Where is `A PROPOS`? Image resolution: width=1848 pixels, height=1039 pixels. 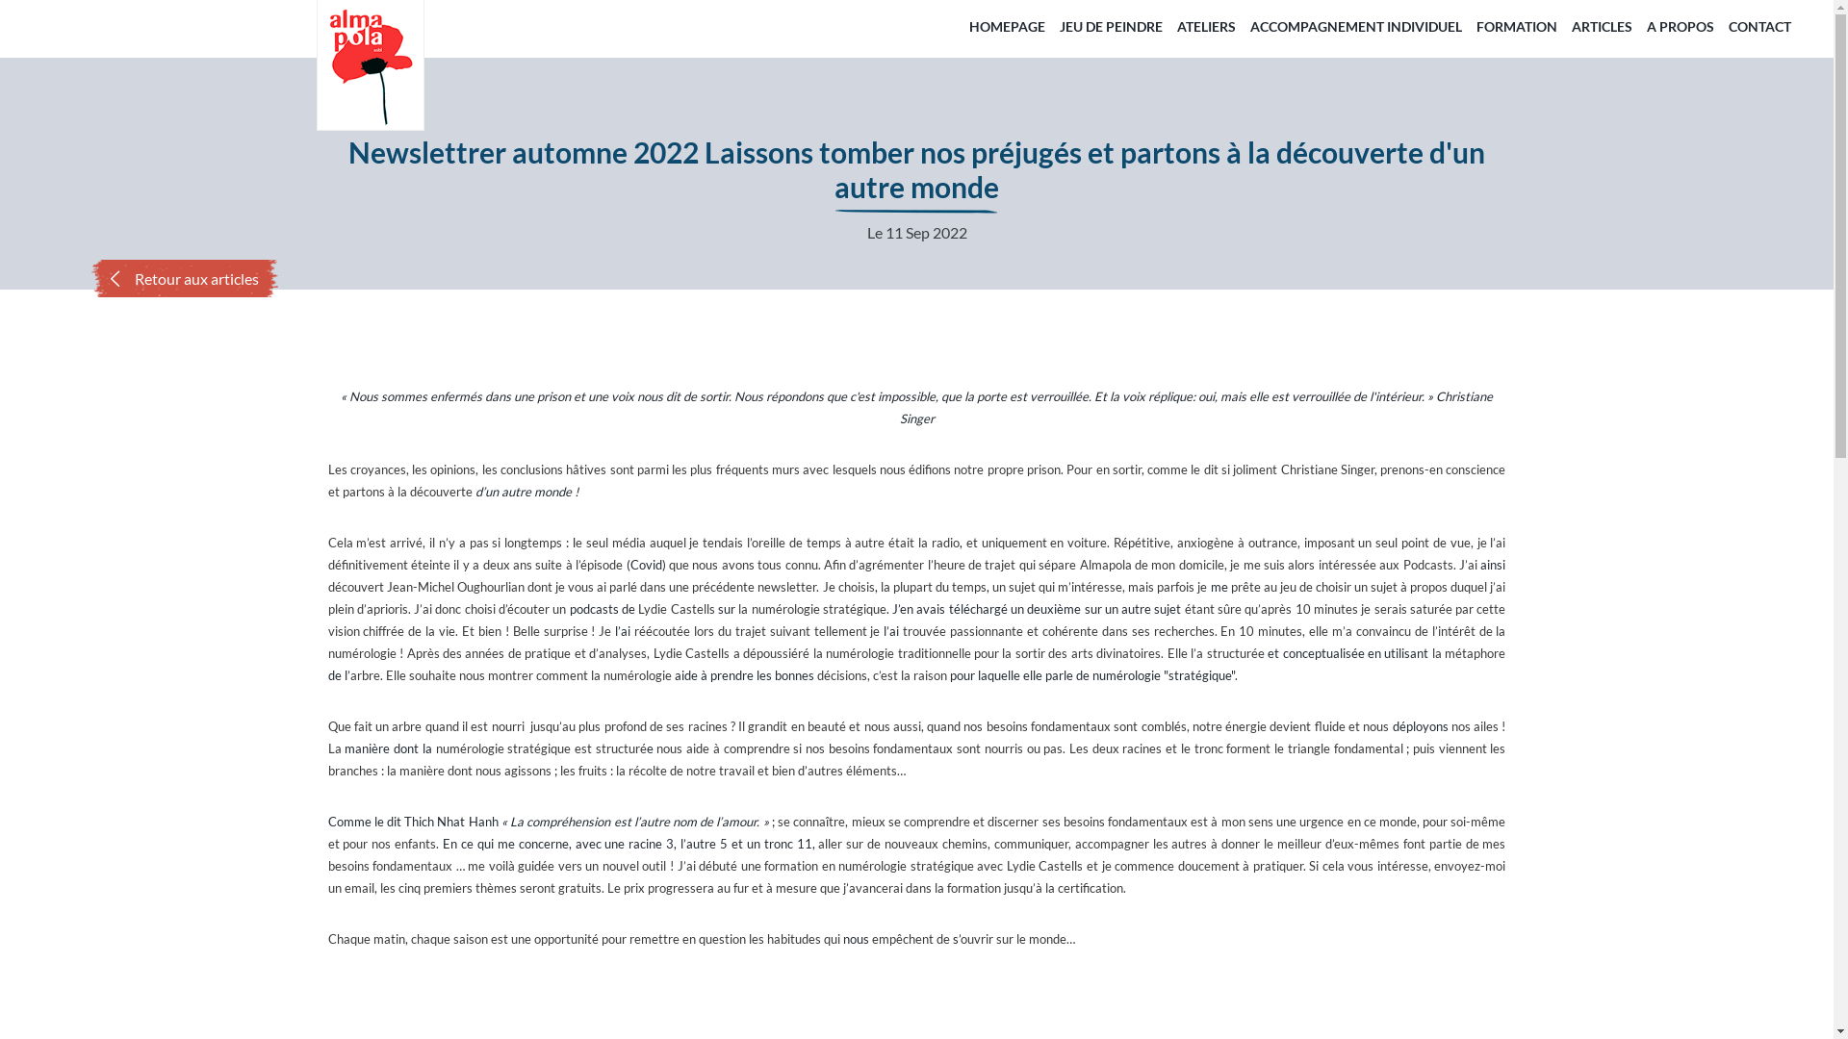 A PROPOS is located at coordinates (1681, 27).